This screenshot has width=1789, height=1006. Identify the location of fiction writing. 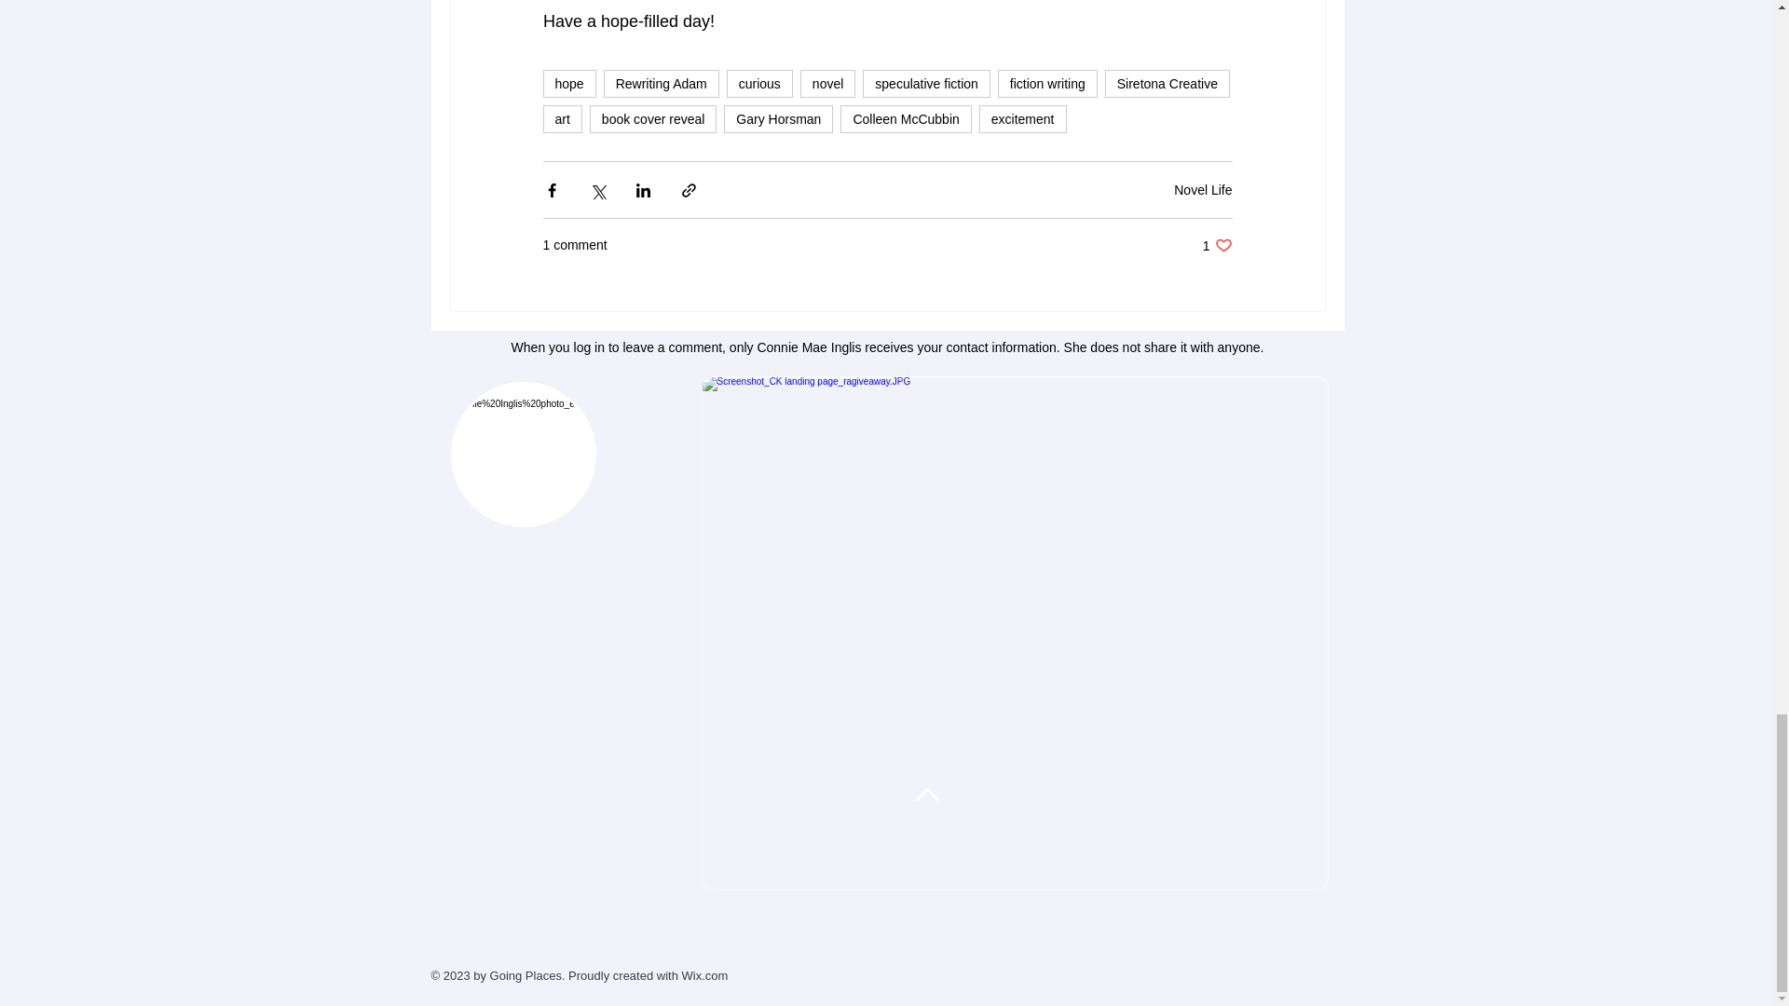
(1047, 83).